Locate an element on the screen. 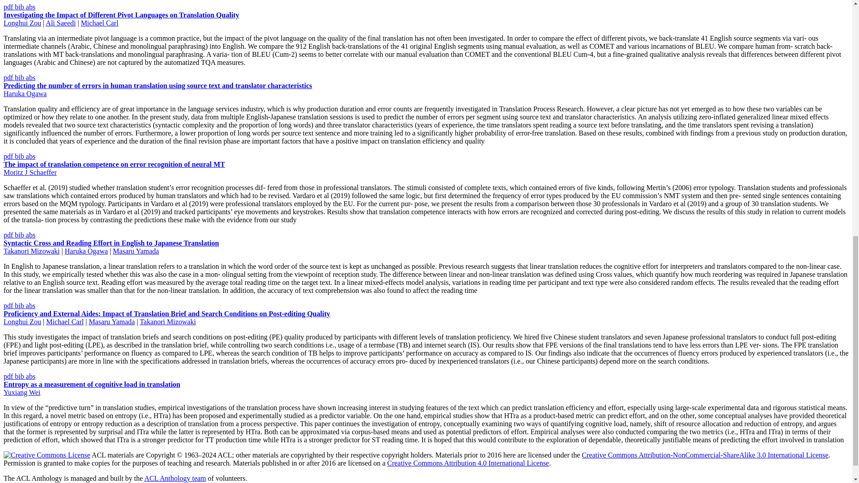 The image size is (859, 483). Export to BibTeX is located at coordinates (20, 78).